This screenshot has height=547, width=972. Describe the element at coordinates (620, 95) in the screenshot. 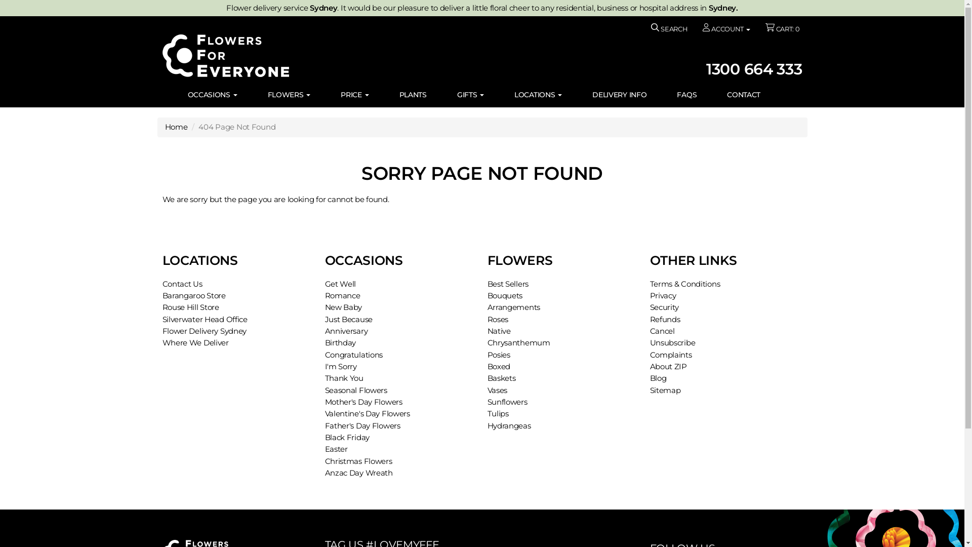

I see `DELIVERY INFO` at that location.